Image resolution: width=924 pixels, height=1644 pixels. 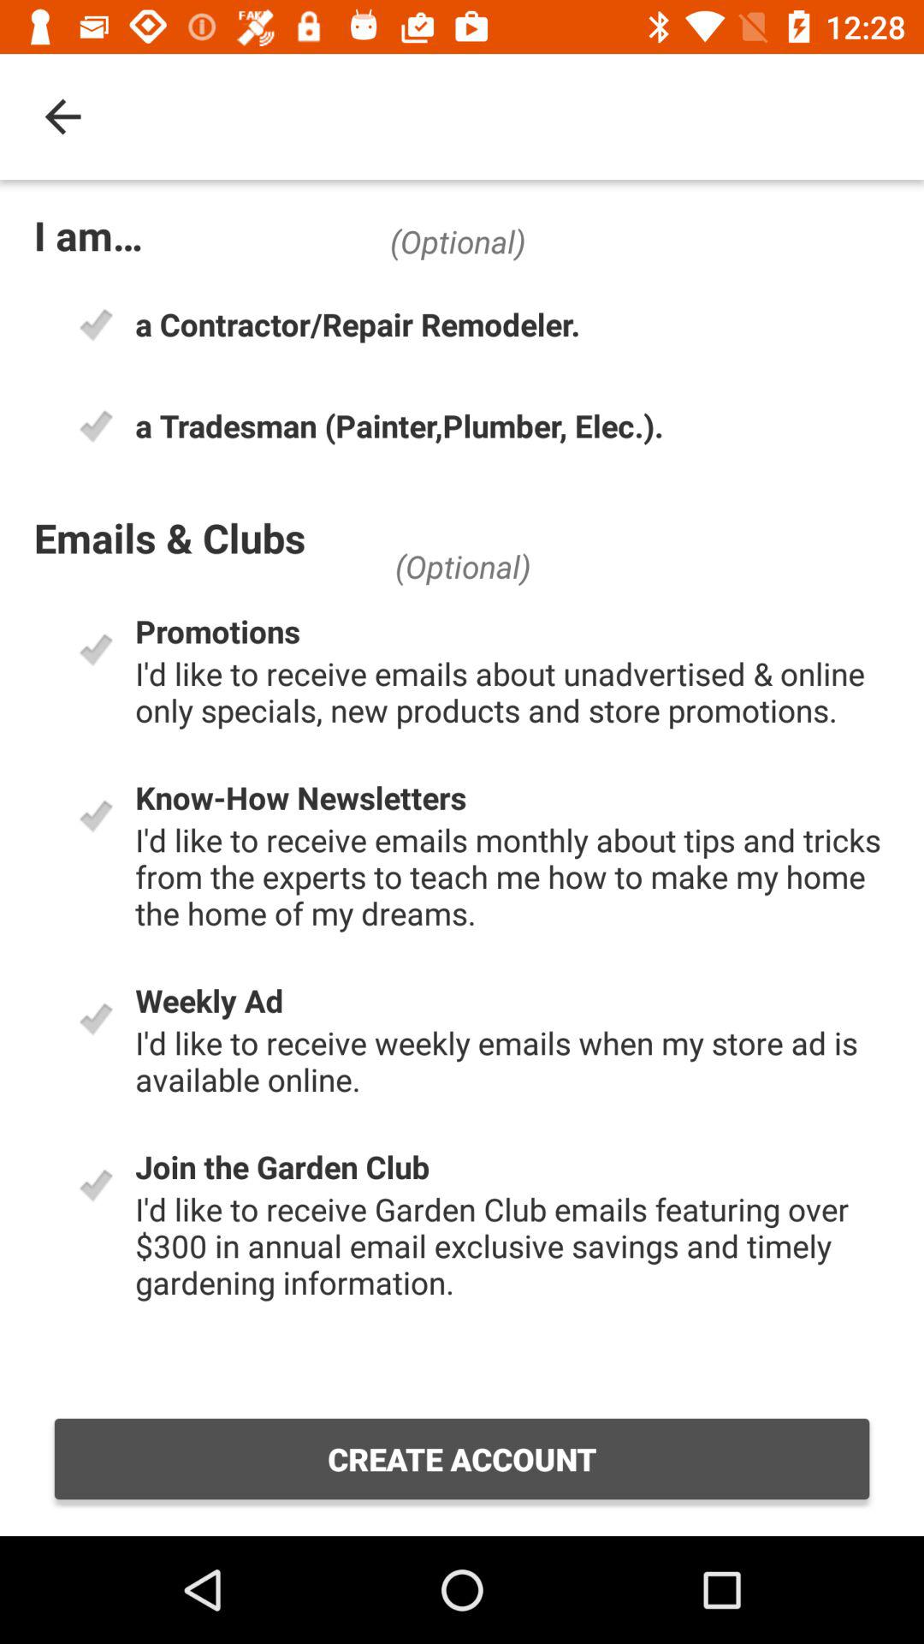 What do you see at coordinates (462, 1459) in the screenshot?
I see `scroll to the create account` at bounding box center [462, 1459].